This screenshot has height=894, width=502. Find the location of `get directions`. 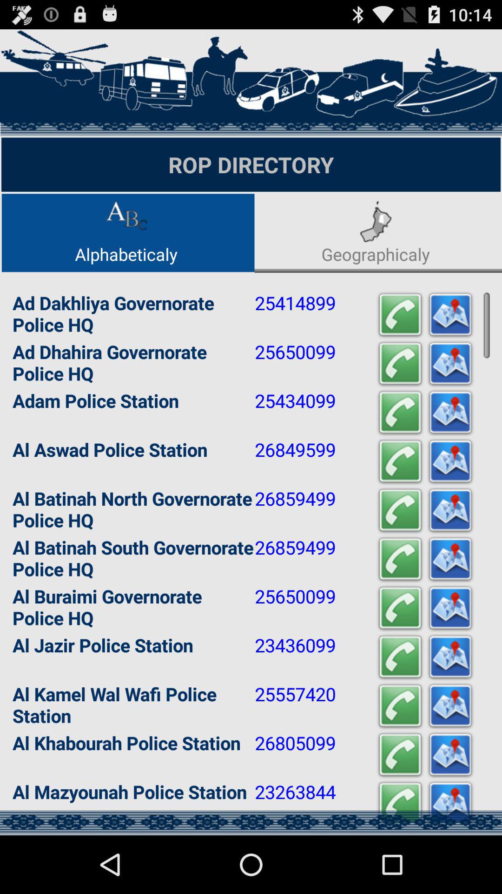

get directions is located at coordinates (450, 364).